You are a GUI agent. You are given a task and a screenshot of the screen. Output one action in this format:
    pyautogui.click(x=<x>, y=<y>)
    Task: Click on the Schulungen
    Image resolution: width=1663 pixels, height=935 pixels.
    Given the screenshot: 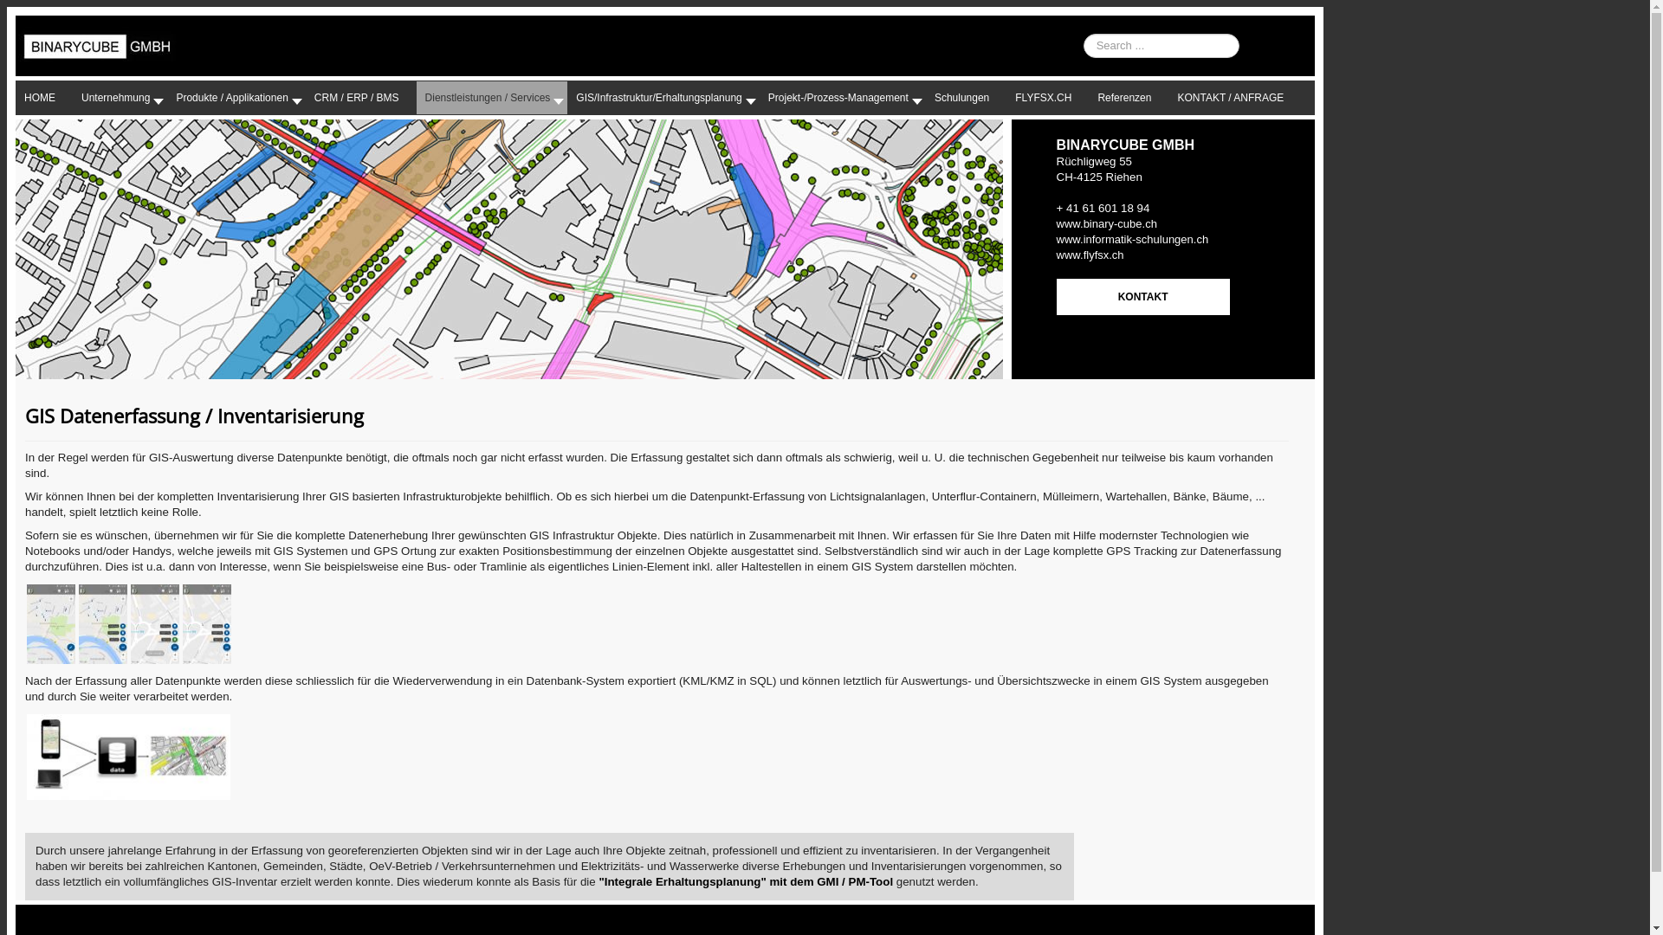 What is the action you would take?
    pyautogui.click(x=967, y=98)
    